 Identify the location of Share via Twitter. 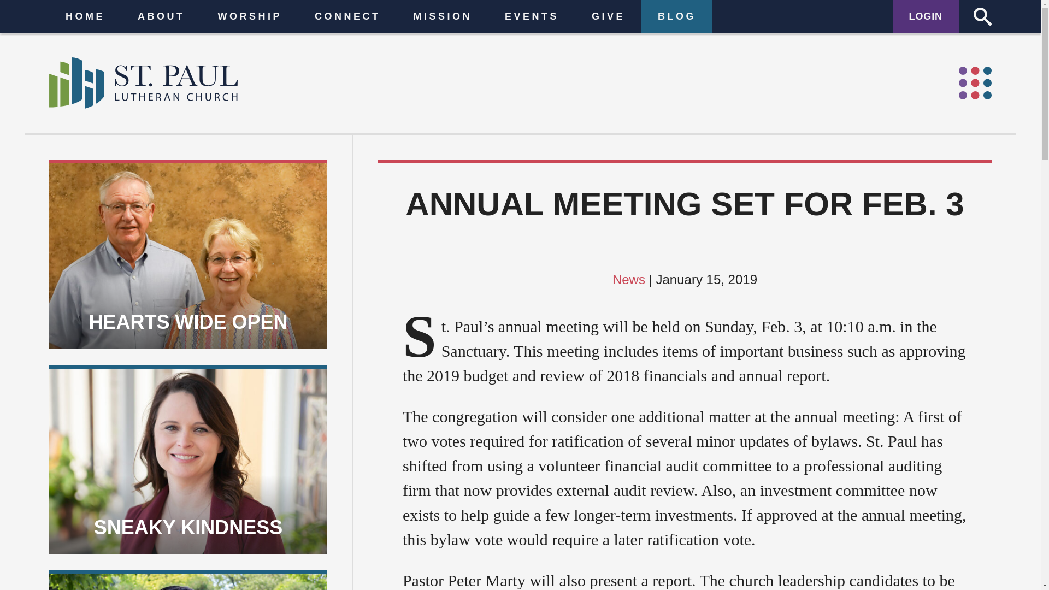
(470, 540).